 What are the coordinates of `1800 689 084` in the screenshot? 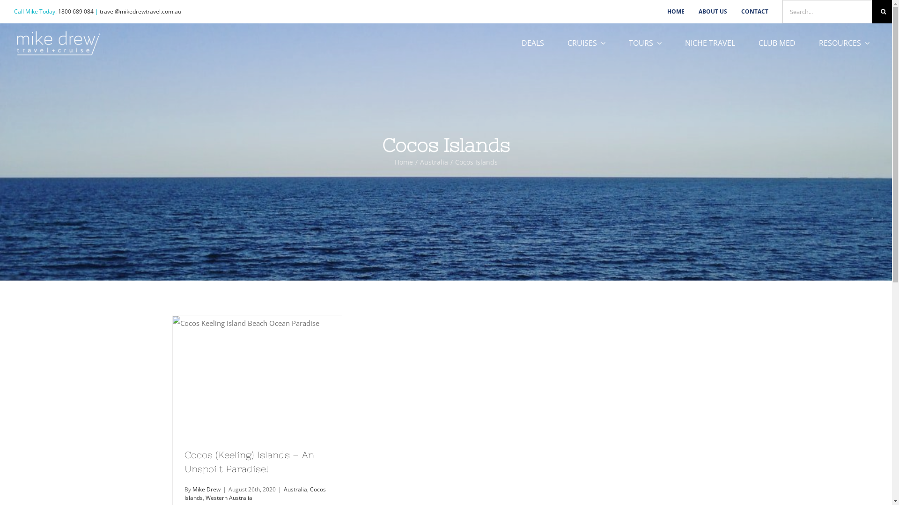 It's located at (76, 11).